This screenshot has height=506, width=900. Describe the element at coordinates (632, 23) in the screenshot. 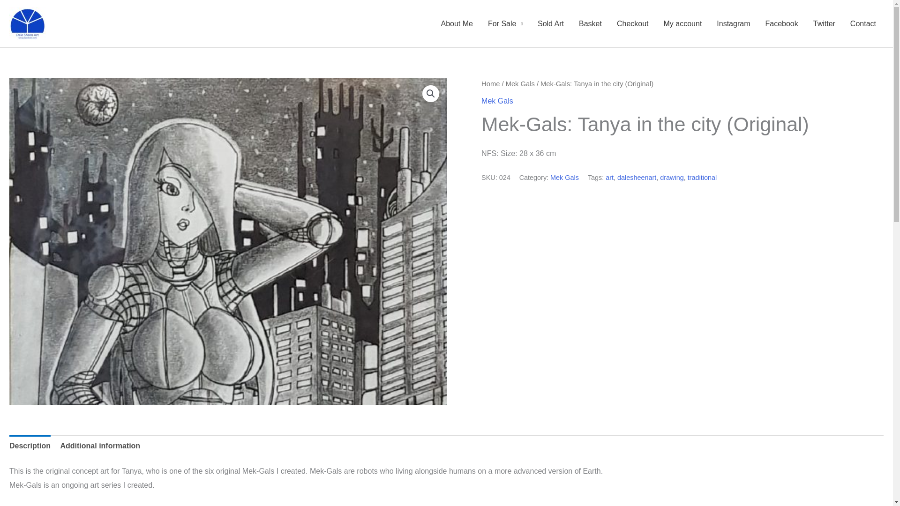

I see `Checkout` at that location.